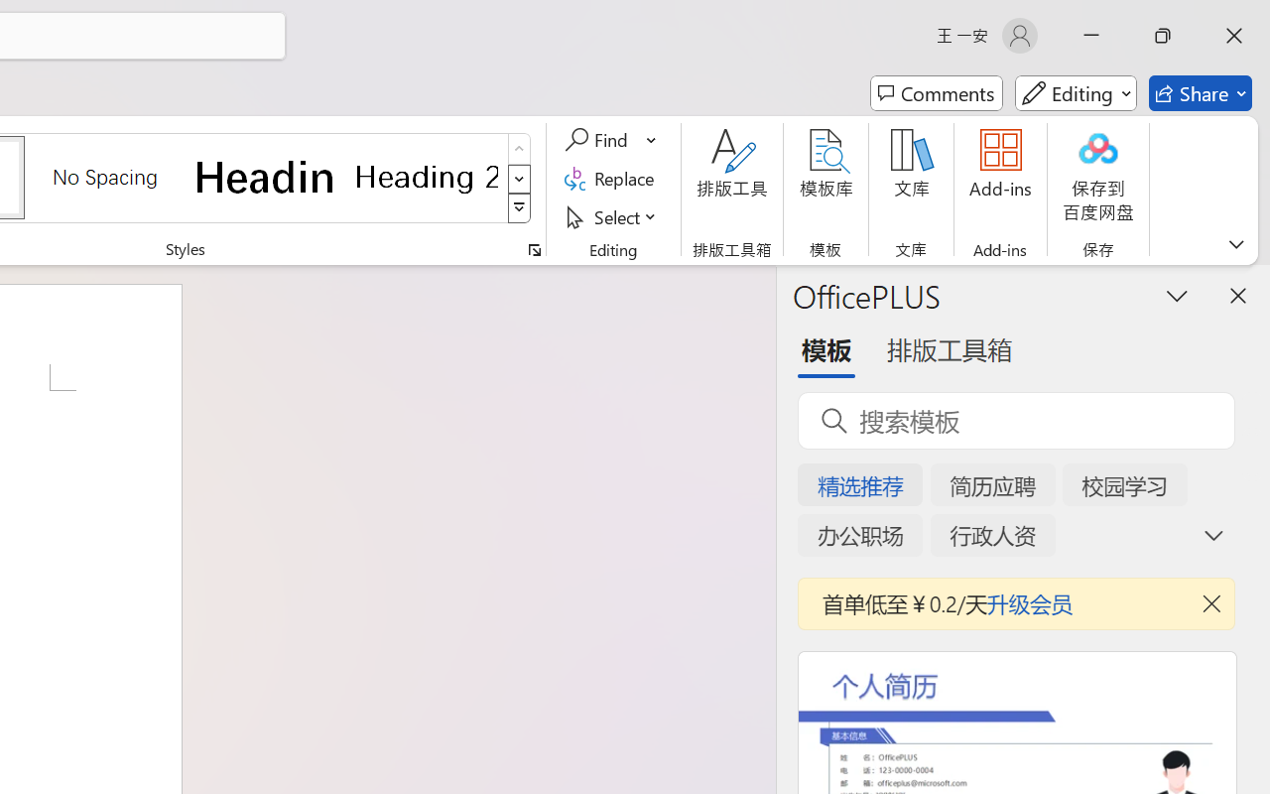 This screenshot has height=794, width=1270. What do you see at coordinates (266, 177) in the screenshot?
I see `Heading 1` at bounding box center [266, 177].